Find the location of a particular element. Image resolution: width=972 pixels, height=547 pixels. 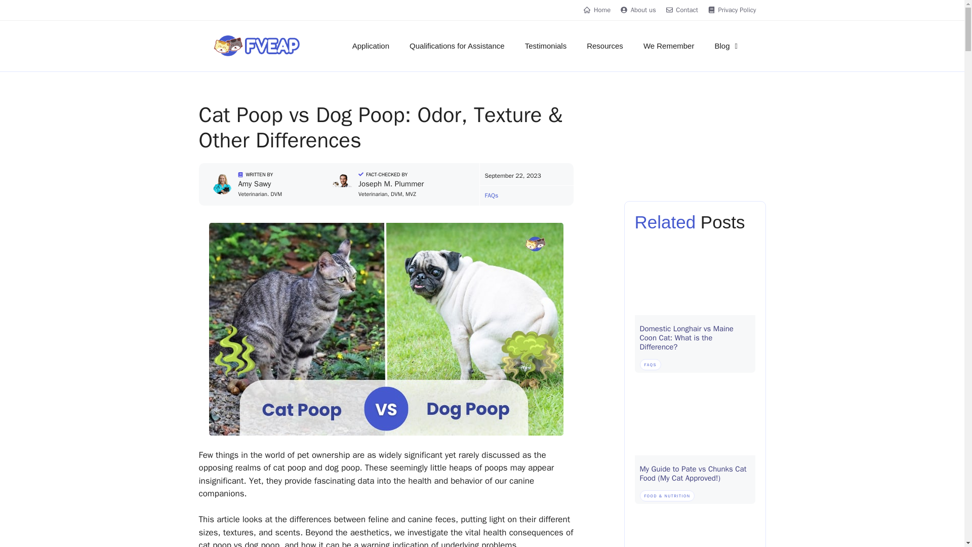

Joseph-Plummer-fveap is located at coordinates (342, 184).